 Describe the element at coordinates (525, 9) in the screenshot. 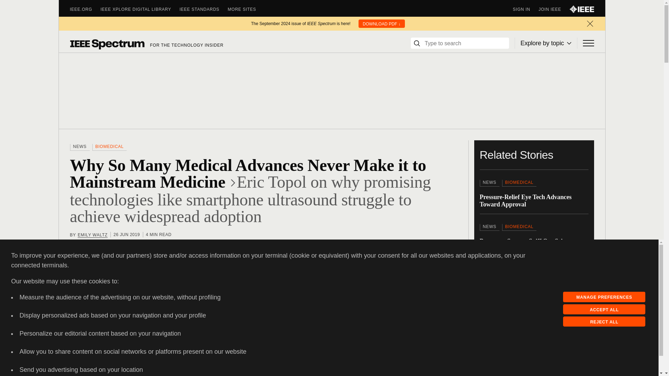

I see `SIGN IN` at that location.